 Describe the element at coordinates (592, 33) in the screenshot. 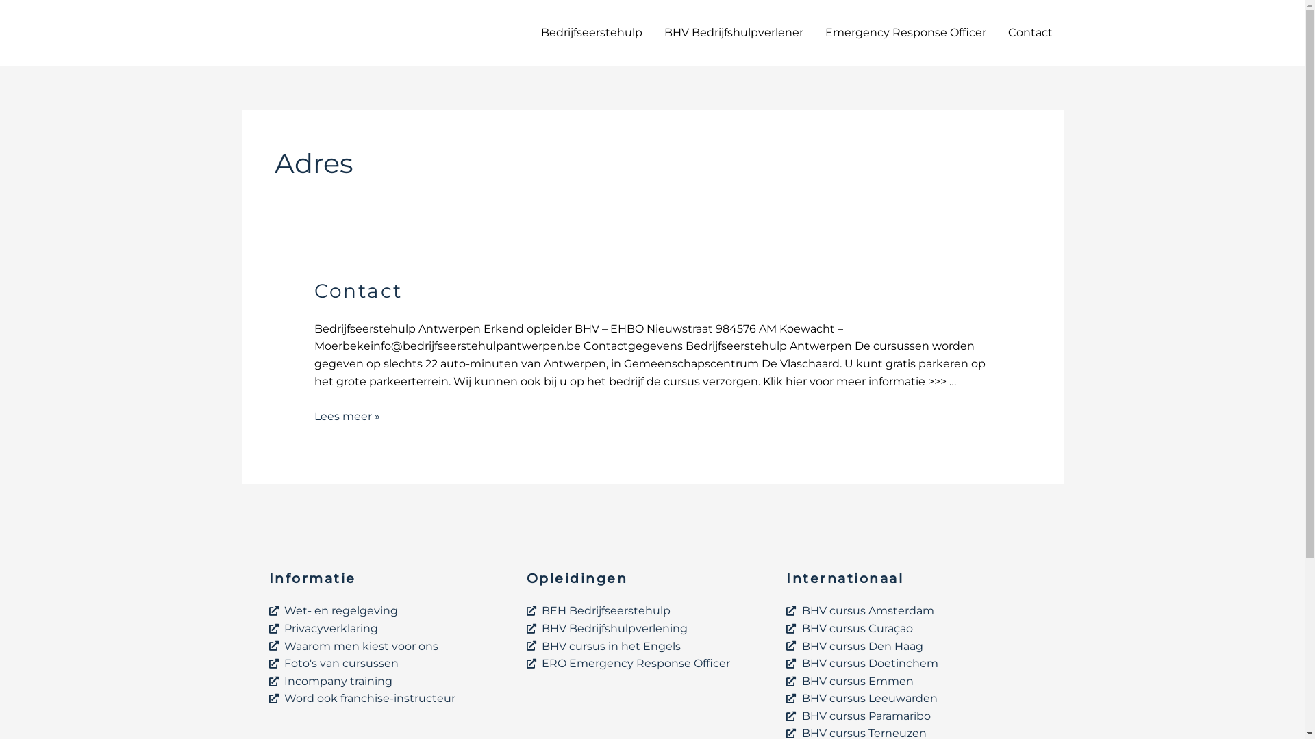

I see `Bedrijfseerstehulp` at that location.